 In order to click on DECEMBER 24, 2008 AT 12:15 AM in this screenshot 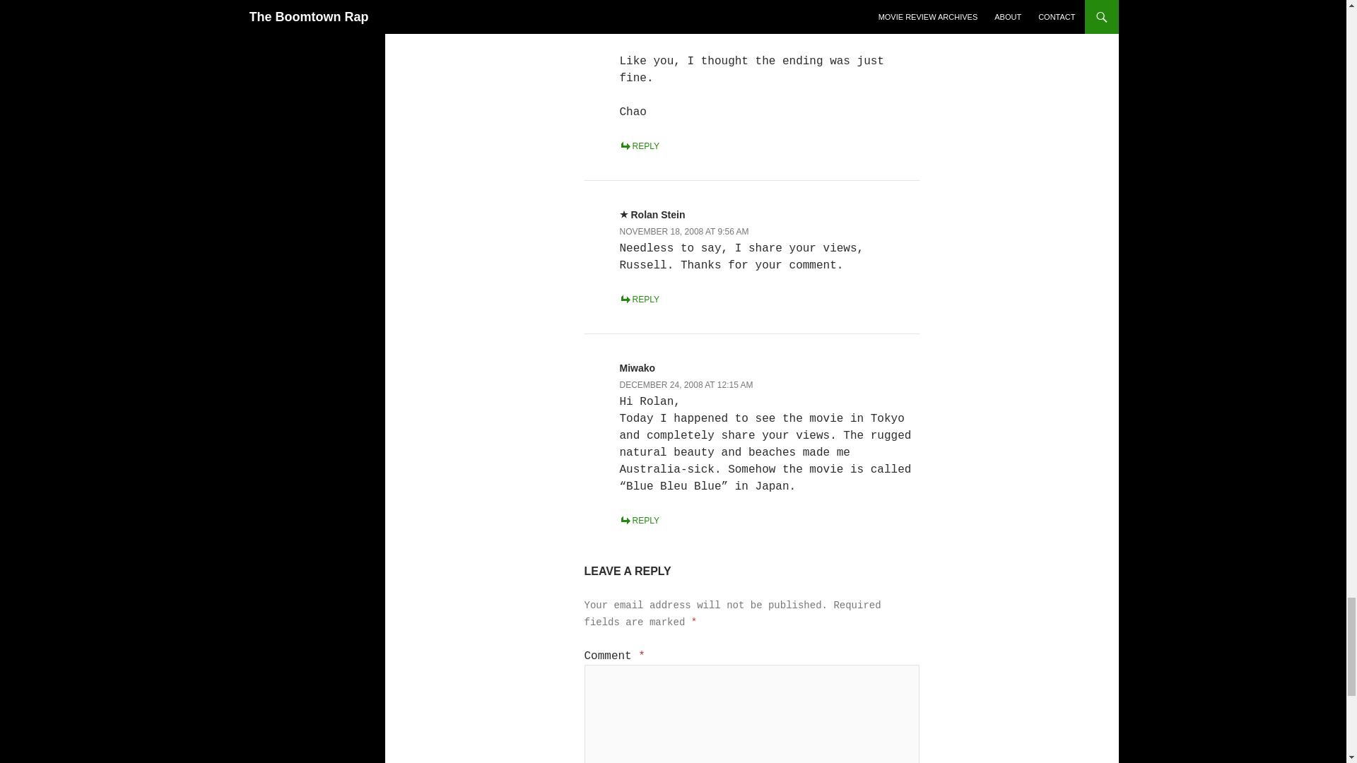, I will do `click(686, 384)`.